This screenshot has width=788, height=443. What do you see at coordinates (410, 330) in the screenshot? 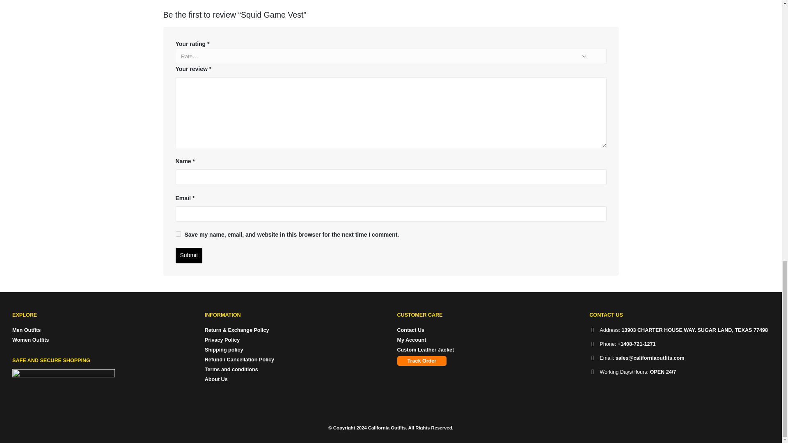
I see `Contact Us` at bounding box center [410, 330].